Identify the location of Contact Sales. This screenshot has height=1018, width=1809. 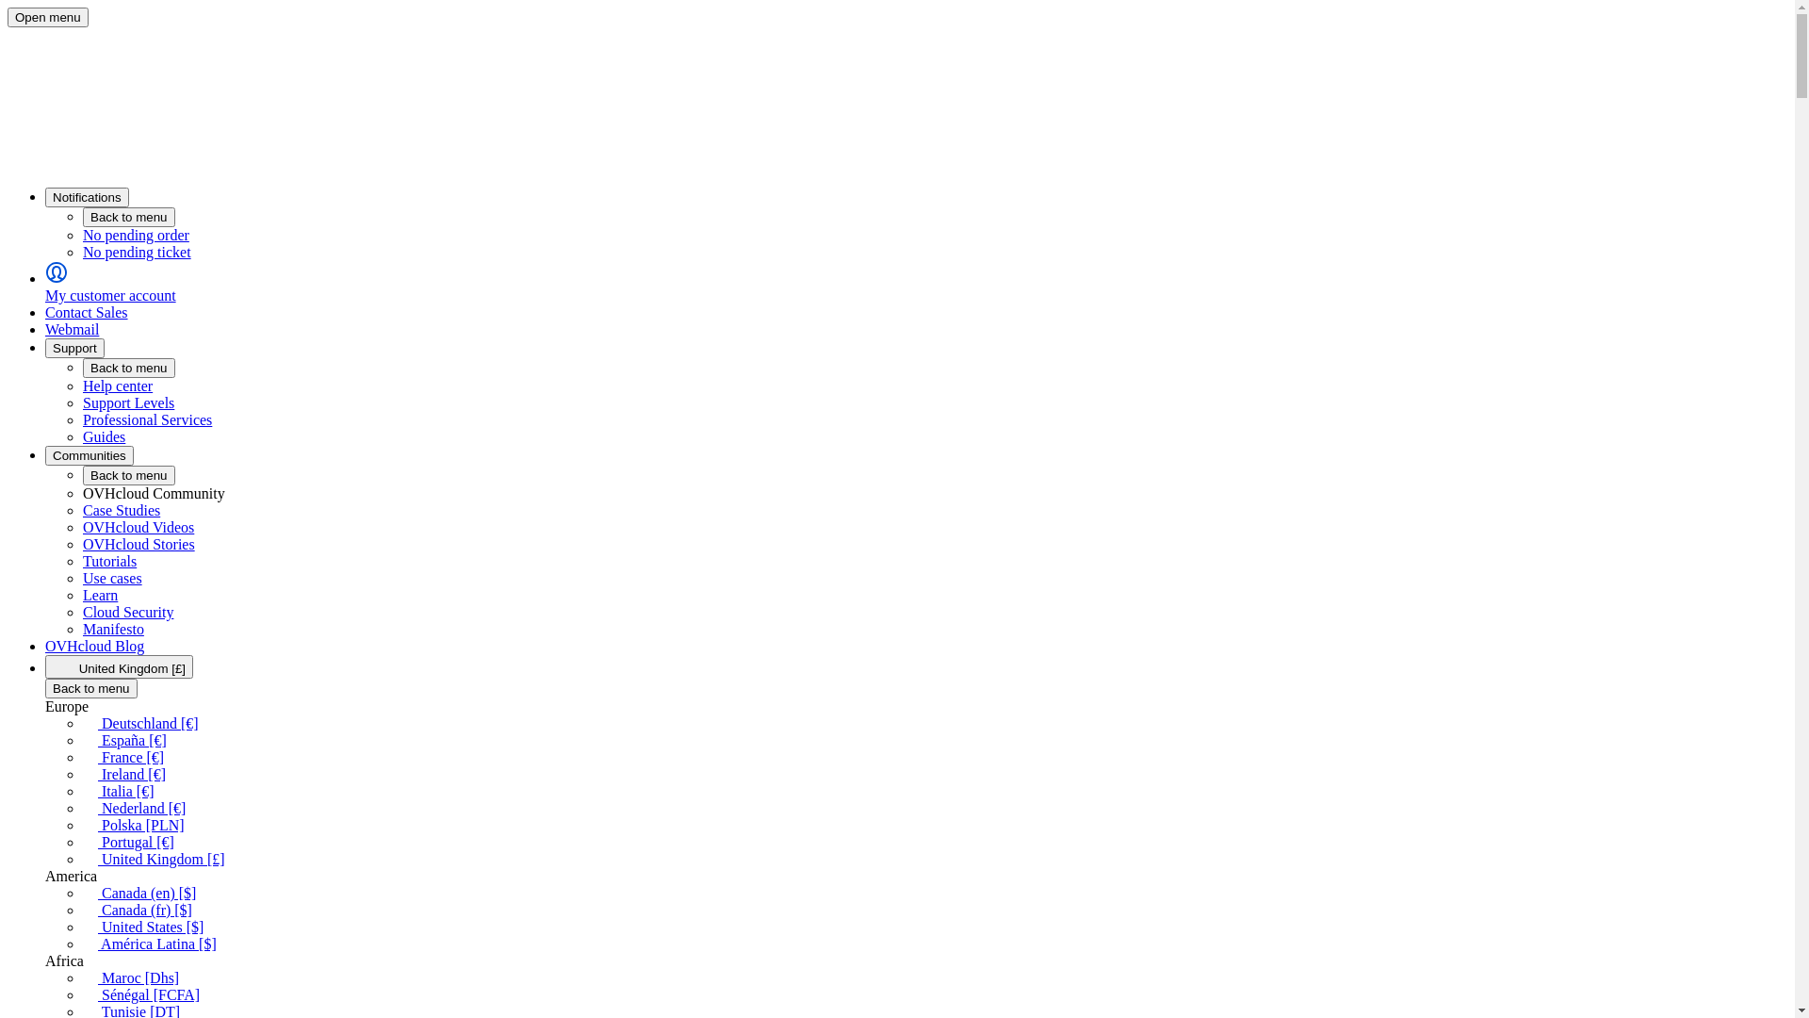
(87, 313).